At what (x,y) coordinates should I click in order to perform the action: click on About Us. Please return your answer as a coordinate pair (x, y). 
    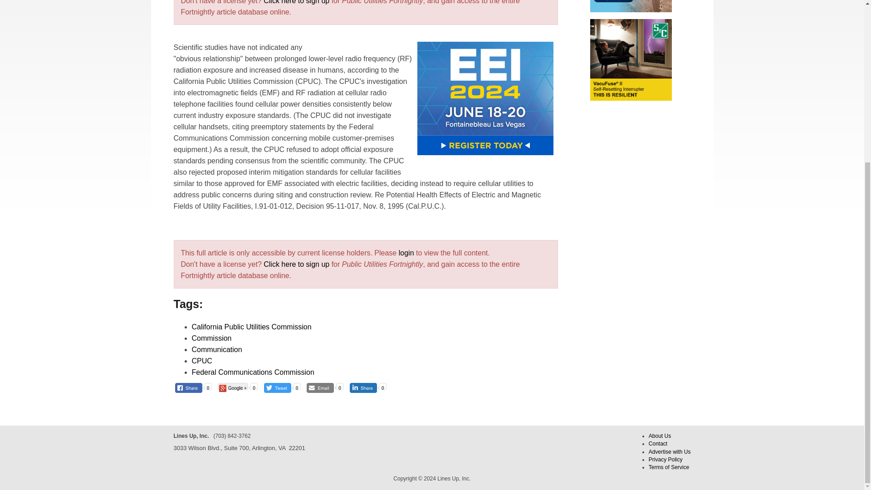
    Looking at the image, I should click on (660, 436).